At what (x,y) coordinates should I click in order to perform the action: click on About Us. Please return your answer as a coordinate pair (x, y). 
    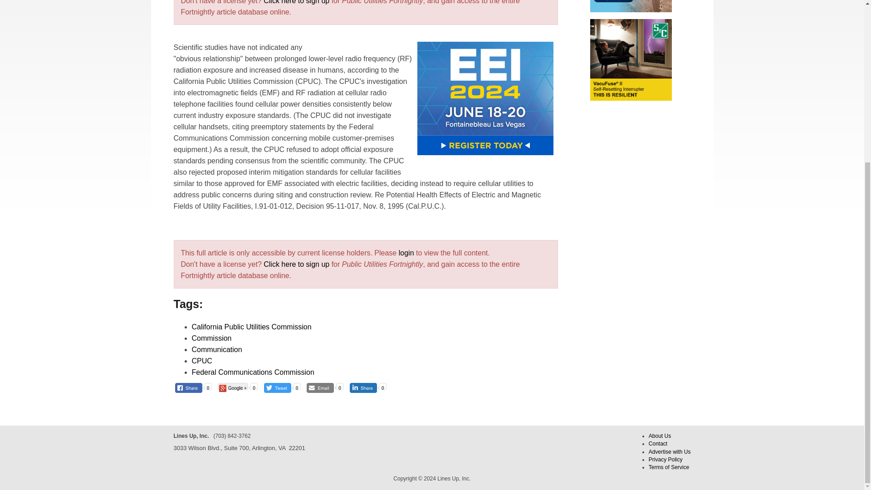
    Looking at the image, I should click on (660, 436).